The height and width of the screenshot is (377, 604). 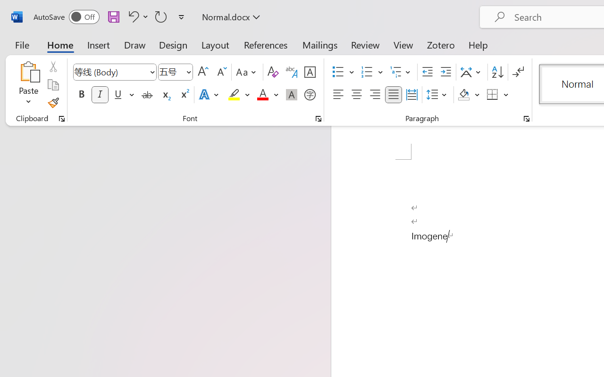 I want to click on Center, so click(x=357, y=95).